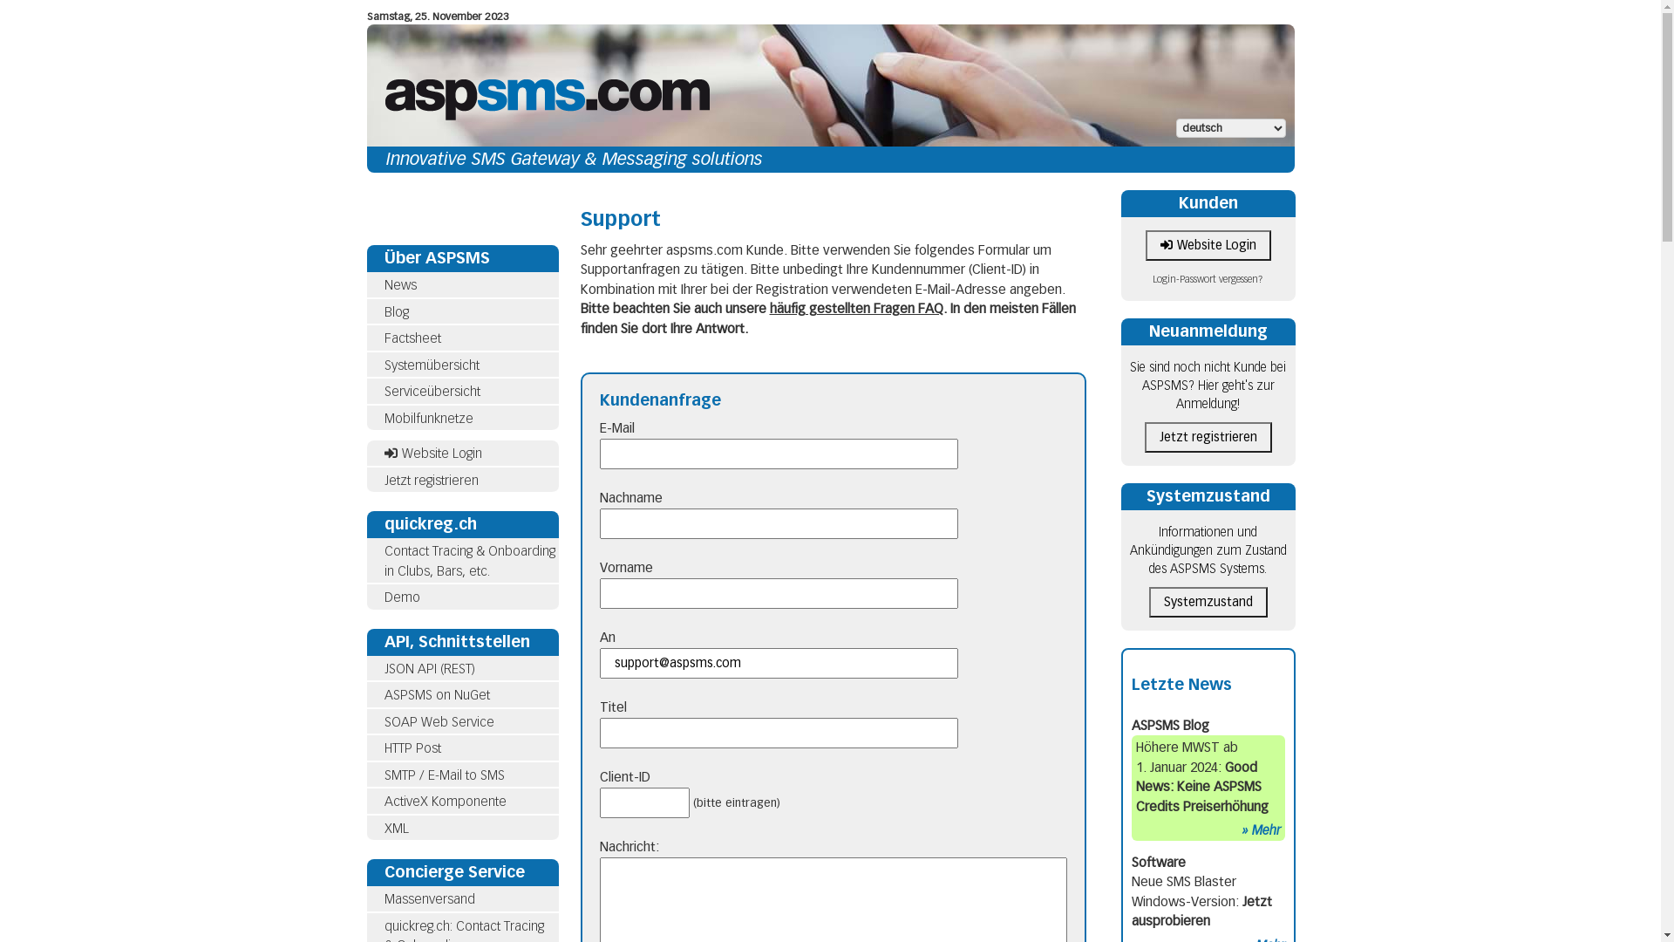  I want to click on HTTP Post, so click(462, 748).